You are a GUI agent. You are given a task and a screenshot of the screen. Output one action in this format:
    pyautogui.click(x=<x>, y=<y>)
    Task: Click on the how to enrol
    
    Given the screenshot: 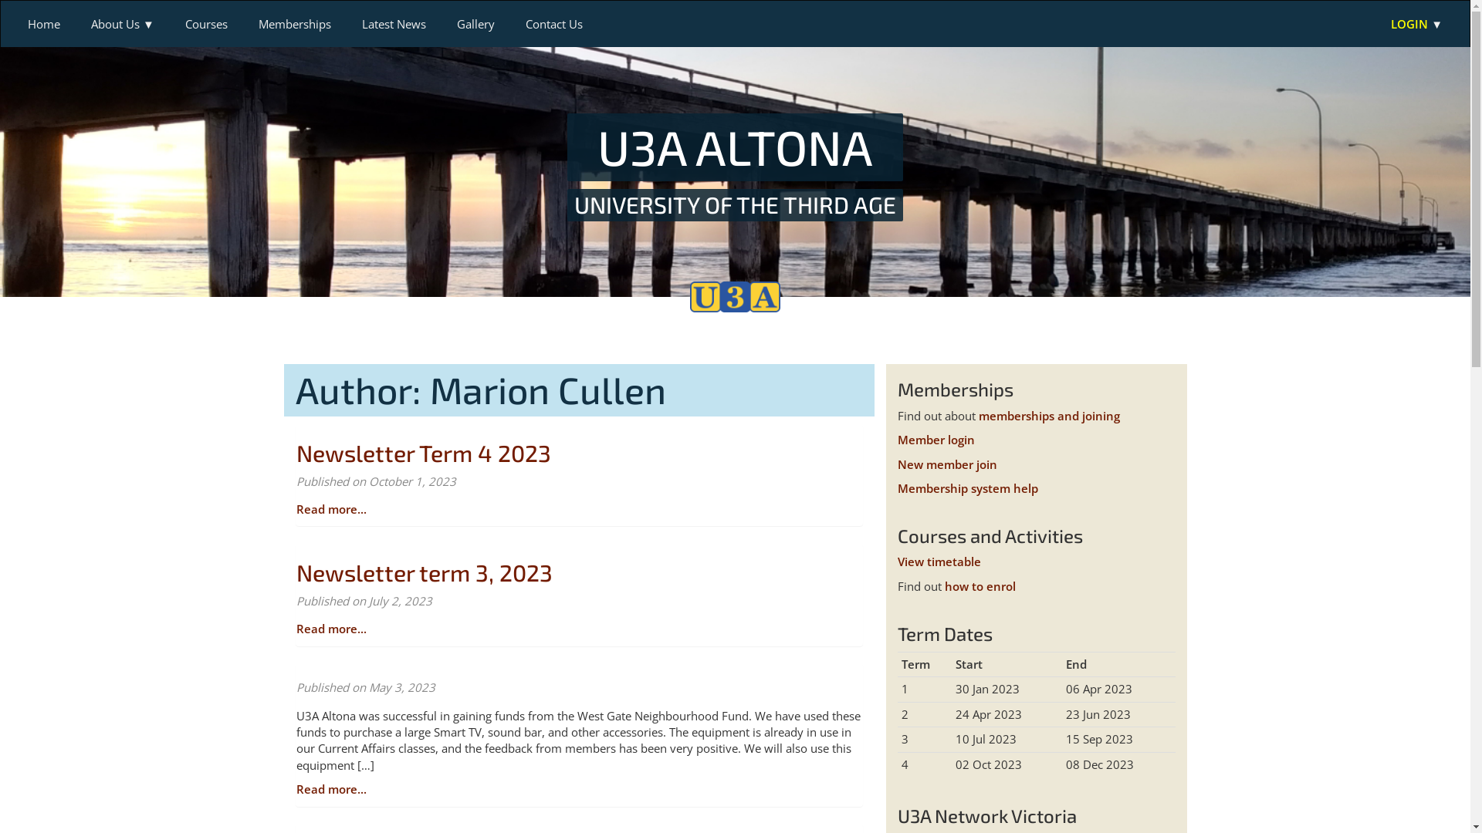 What is the action you would take?
    pyautogui.click(x=980, y=586)
    